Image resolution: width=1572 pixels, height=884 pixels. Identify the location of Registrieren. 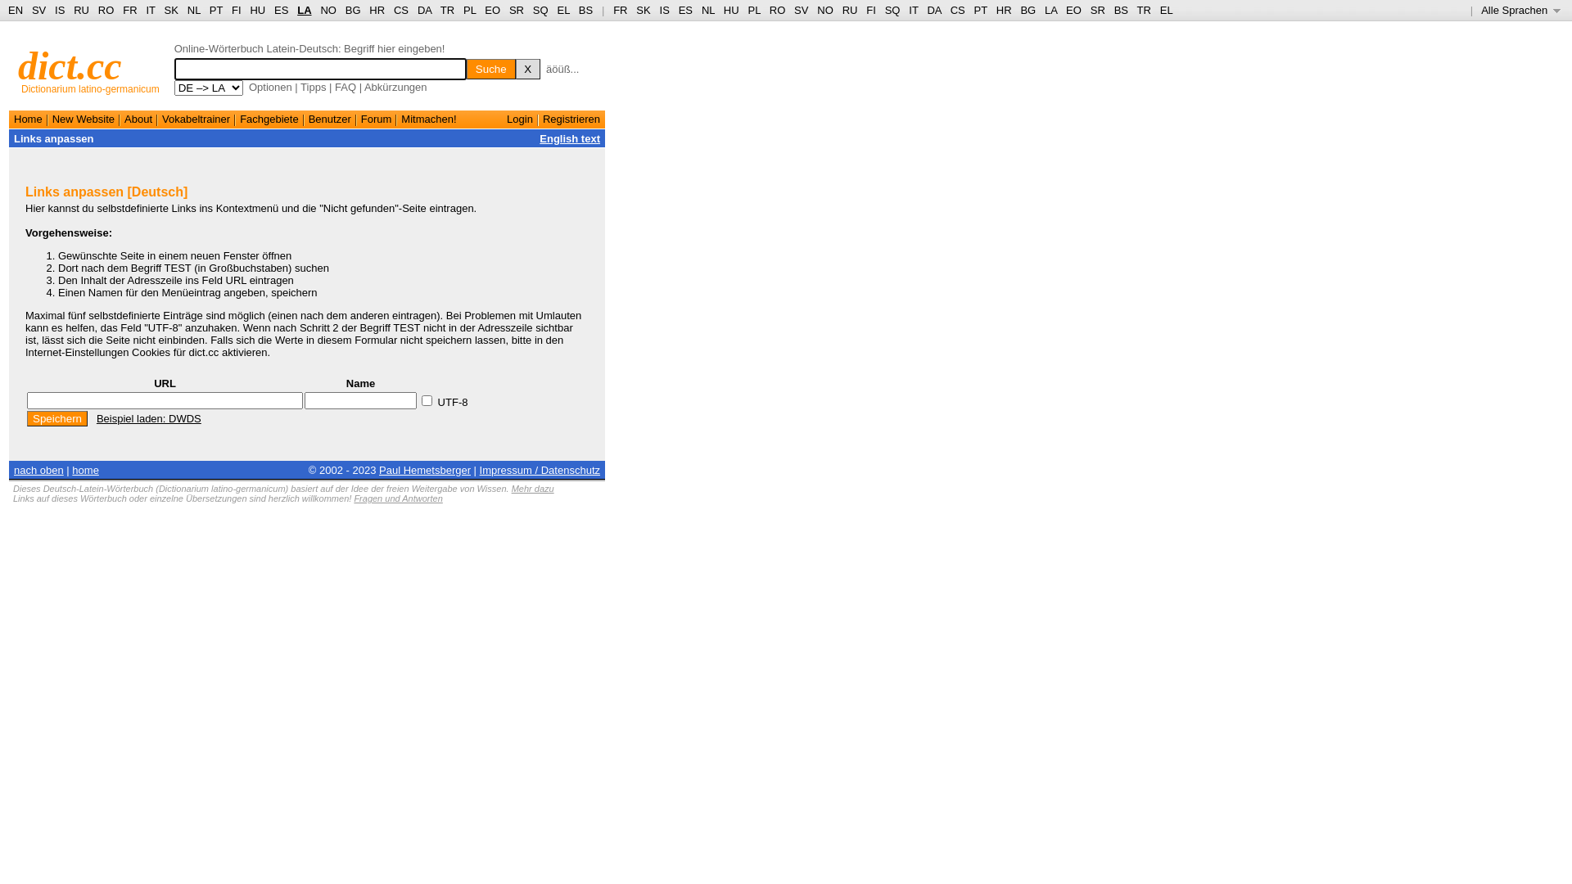
(571, 120).